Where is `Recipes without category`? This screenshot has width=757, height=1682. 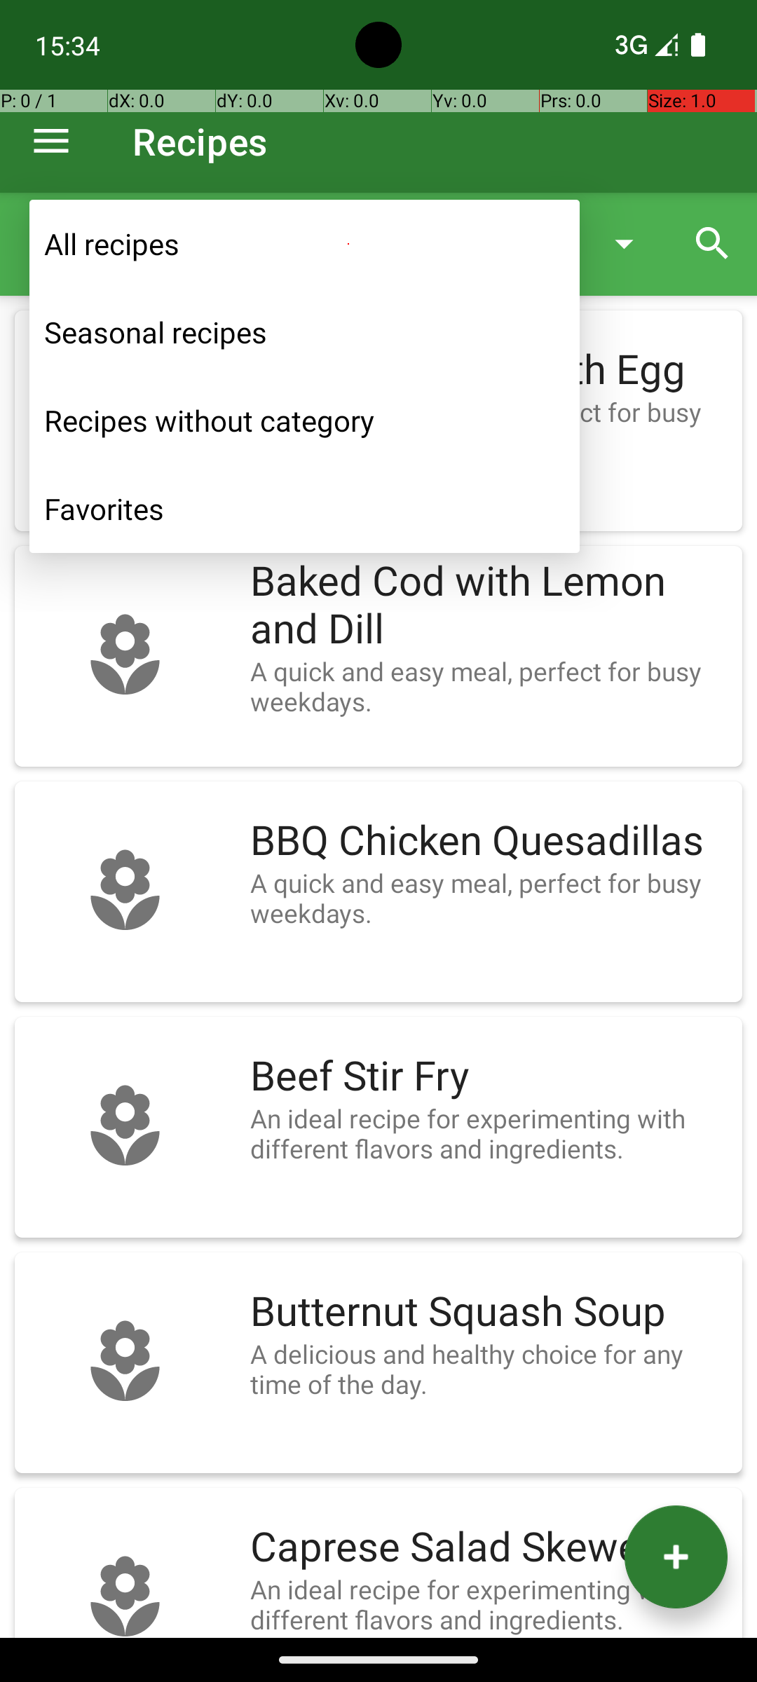 Recipes without category is located at coordinates (304, 420).